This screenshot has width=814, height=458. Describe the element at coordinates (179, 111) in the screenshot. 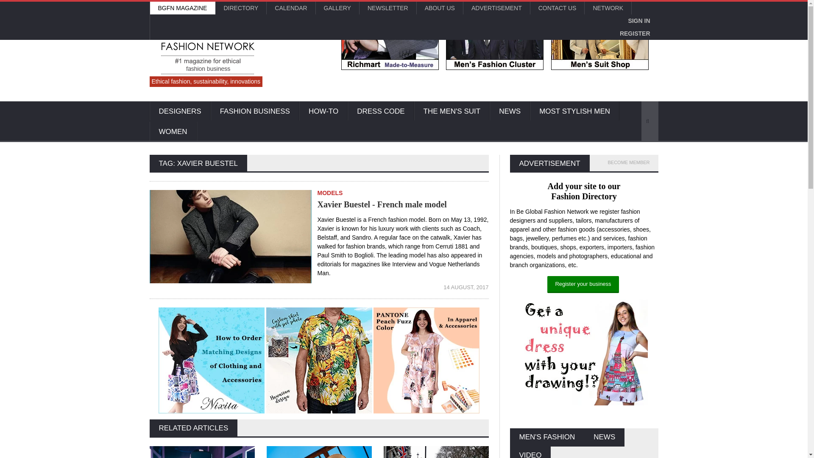

I see `DESIGNERS` at that location.